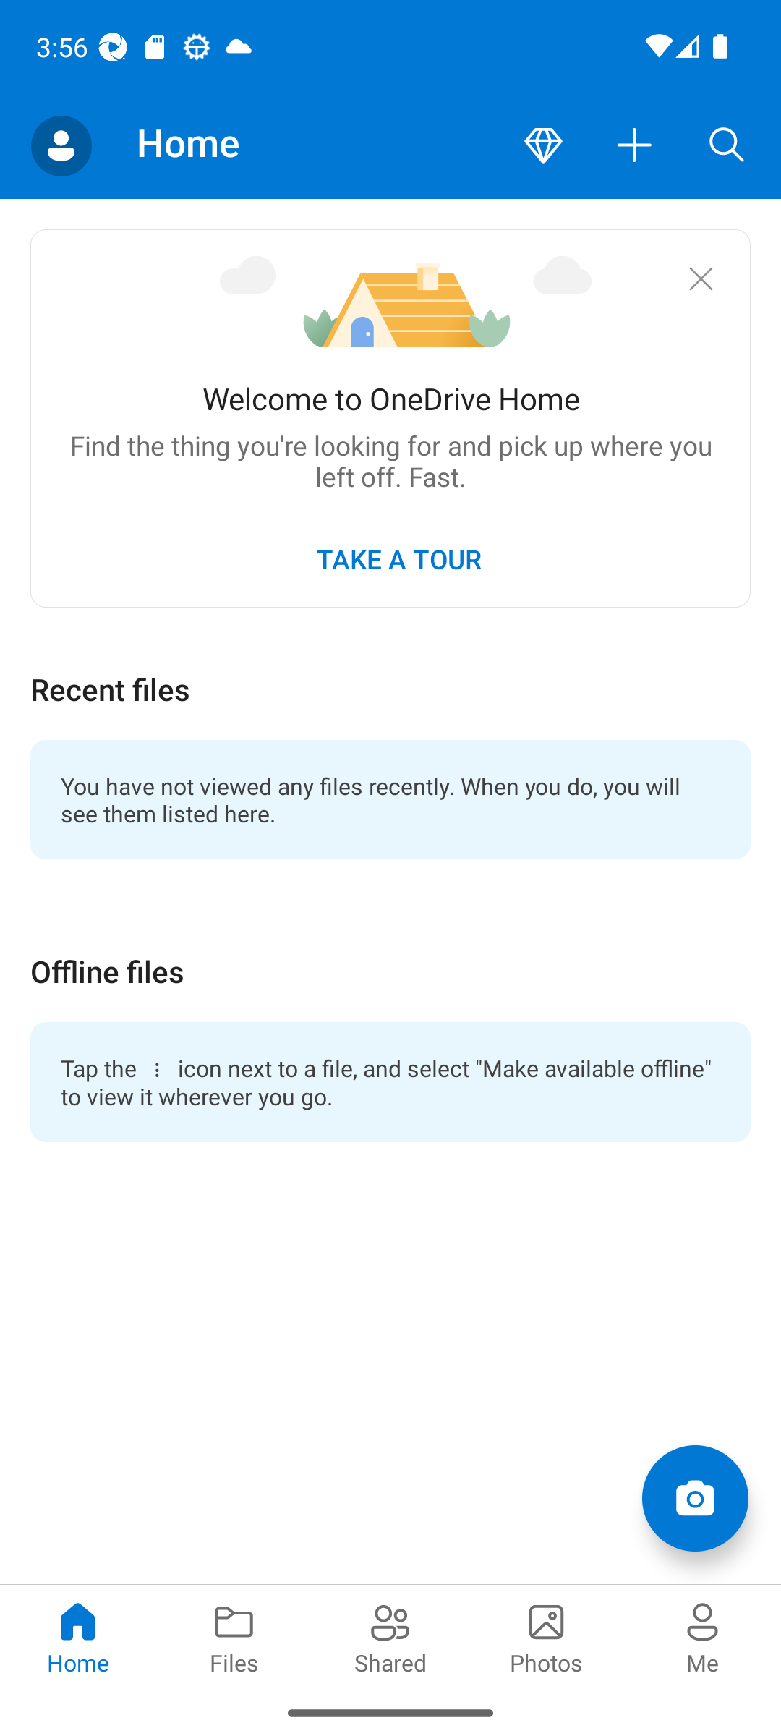 The image size is (781, 1736). I want to click on Search button, so click(727, 146).